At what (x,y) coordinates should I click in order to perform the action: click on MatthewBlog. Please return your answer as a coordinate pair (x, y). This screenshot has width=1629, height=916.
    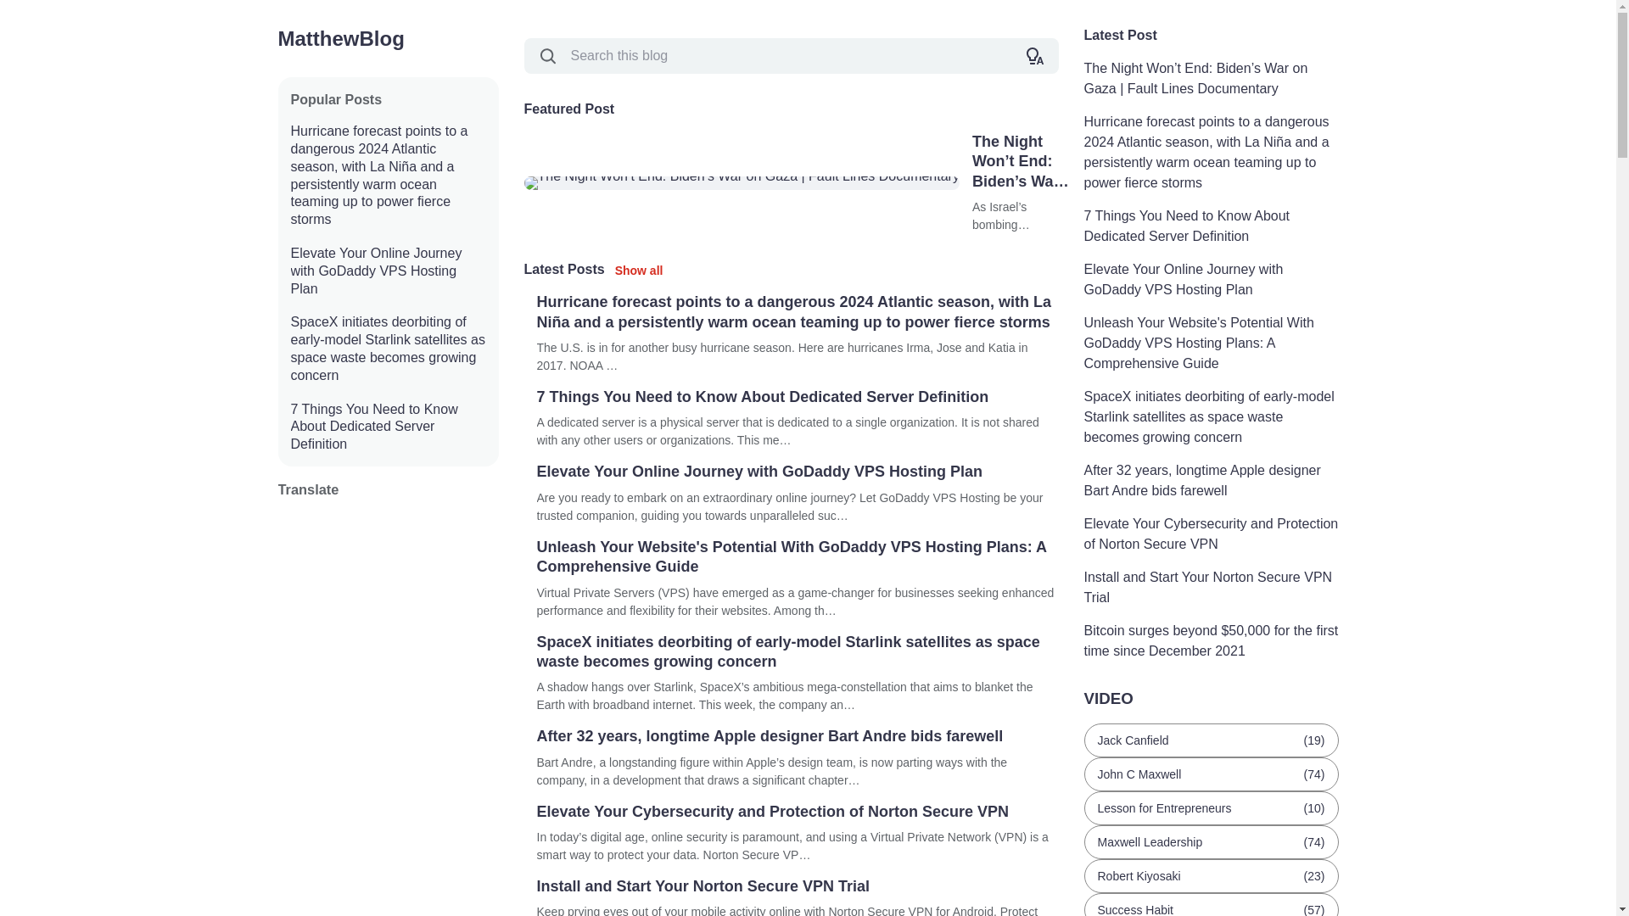
    Looking at the image, I should click on (341, 38).